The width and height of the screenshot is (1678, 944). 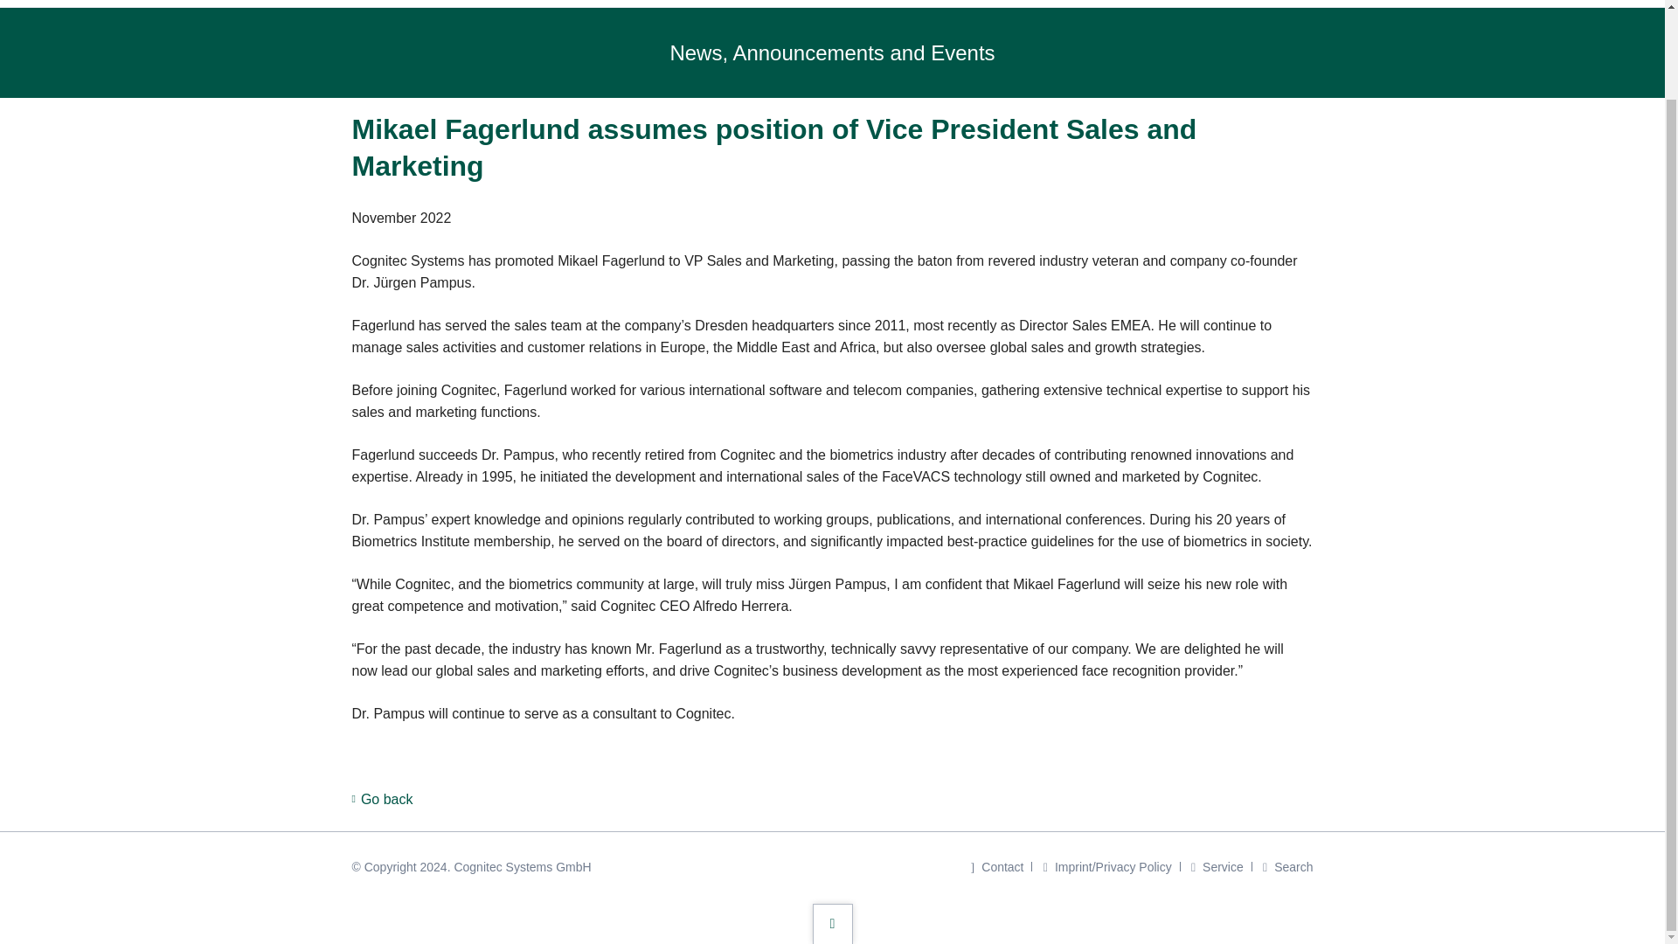 What do you see at coordinates (1014, 3) in the screenshot?
I see `Technology` at bounding box center [1014, 3].